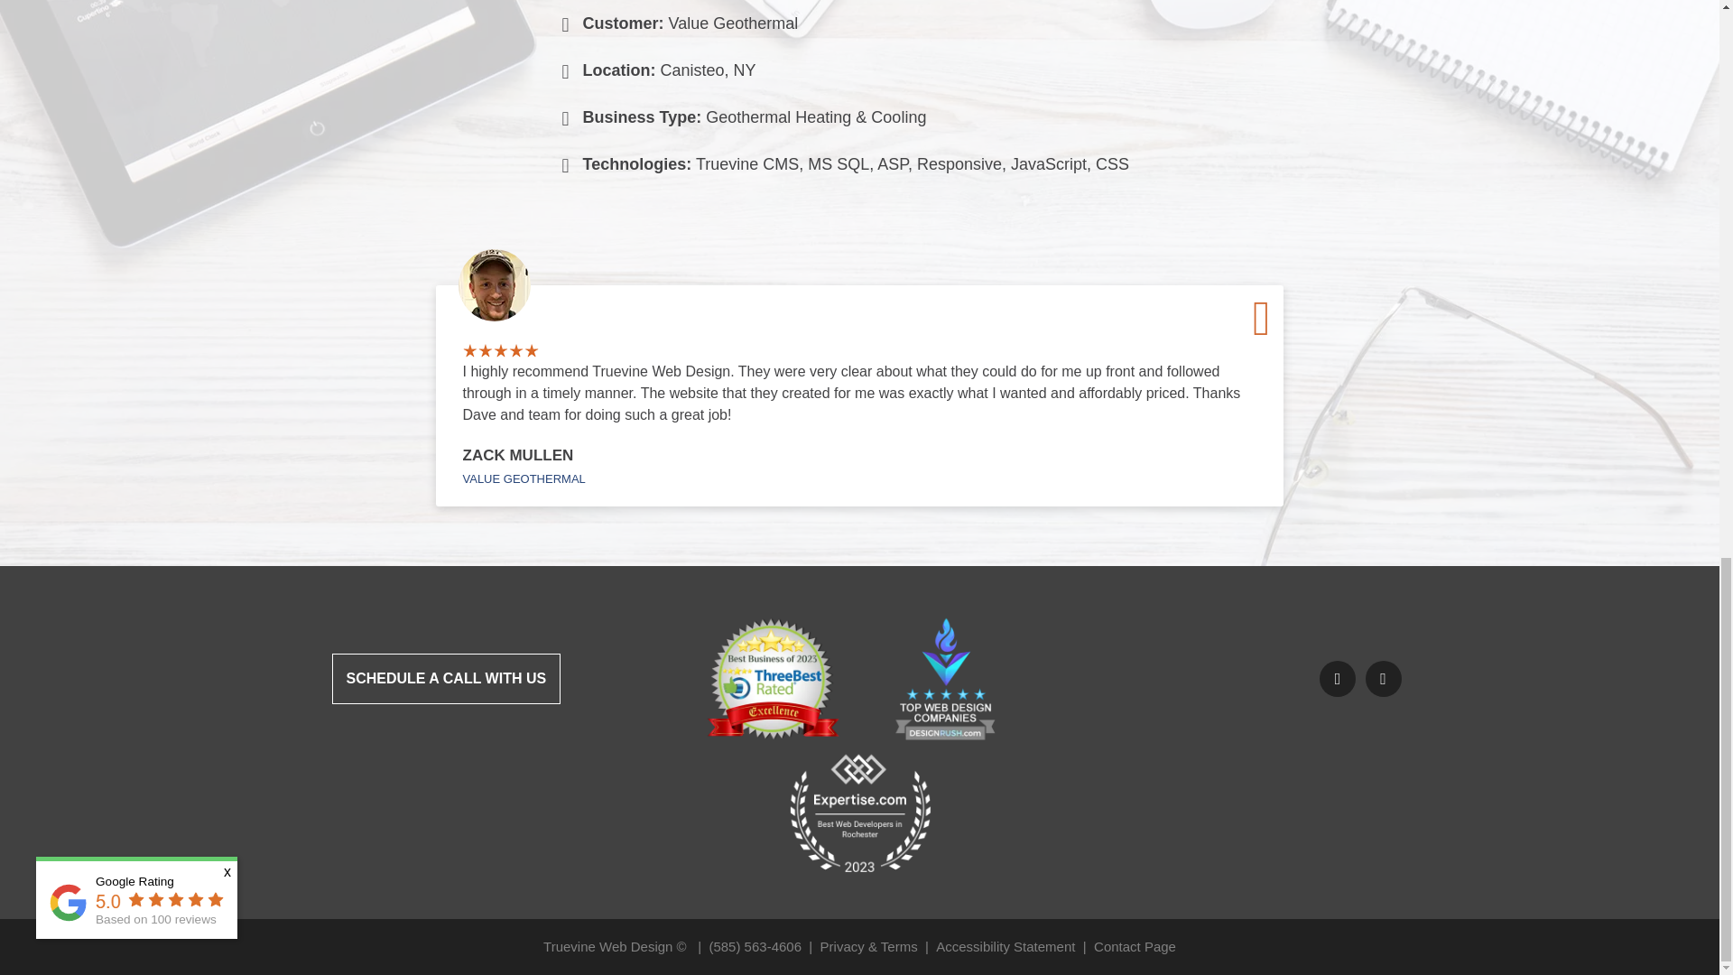  Describe the element at coordinates (607, 946) in the screenshot. I see `Truevine Web Design` at that location.